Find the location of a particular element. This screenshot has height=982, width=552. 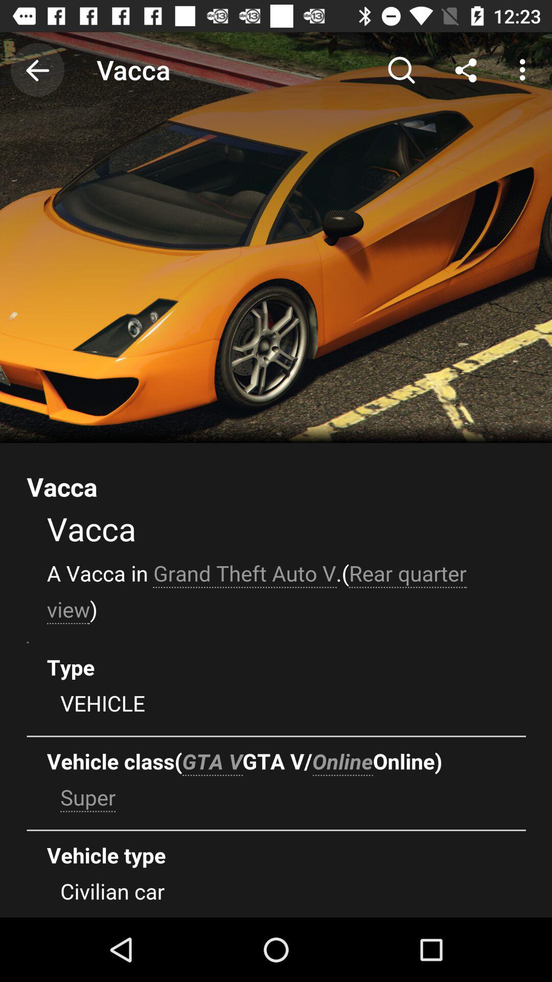

go back is located at coordinates (38, 70).